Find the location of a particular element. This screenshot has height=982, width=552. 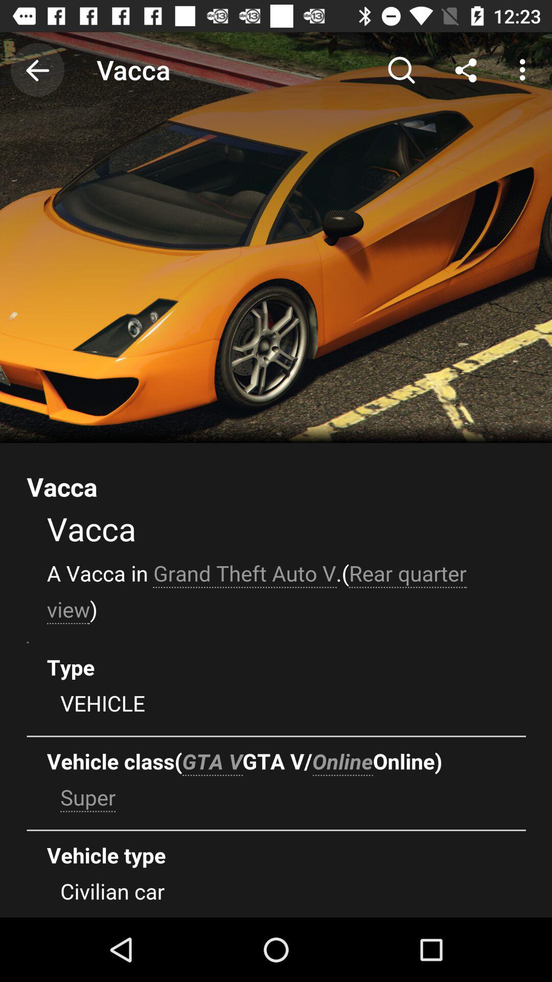

go back is located at coordinates (38, 70).